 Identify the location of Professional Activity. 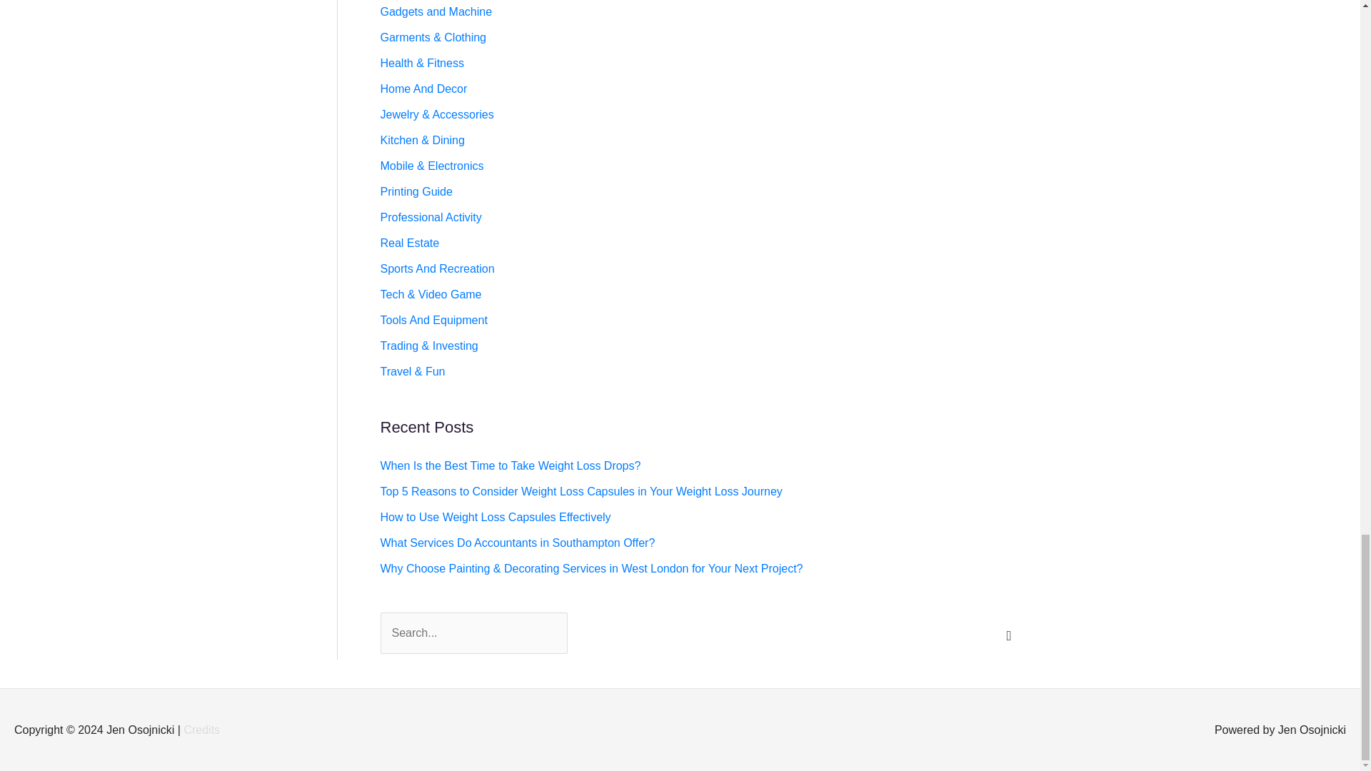
(430, 217).